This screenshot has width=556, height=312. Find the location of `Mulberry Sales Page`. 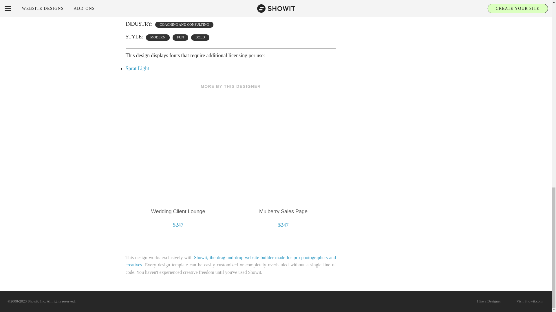

Mulberry Sales Page is located at coordinates (283, 211).